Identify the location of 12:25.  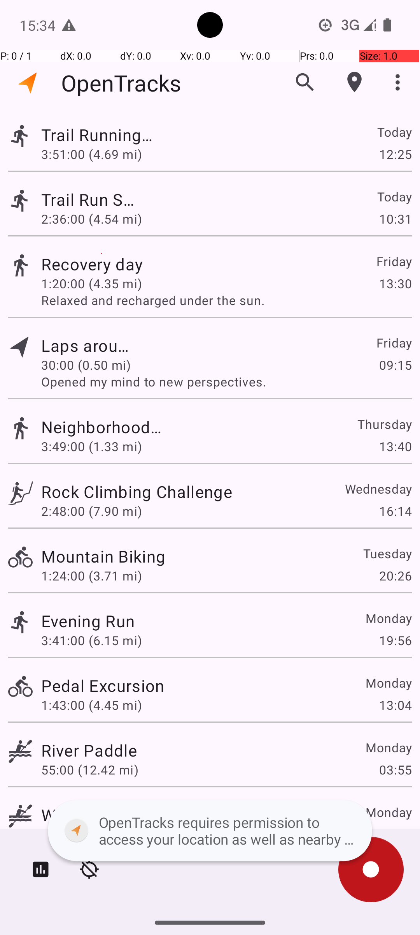
(395, 154).